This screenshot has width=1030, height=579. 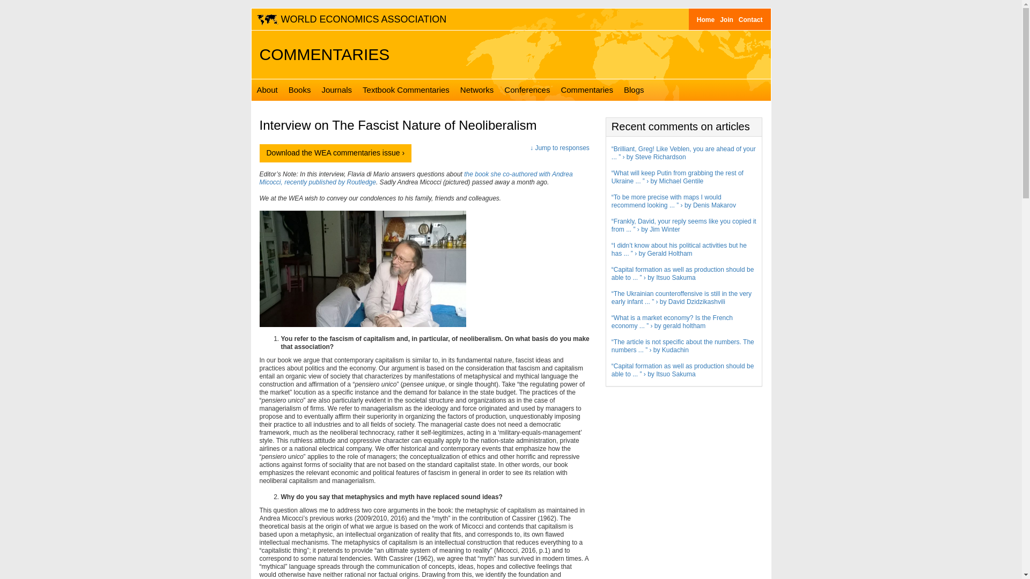 I want to click on Networks, so click(x=477, y=90).